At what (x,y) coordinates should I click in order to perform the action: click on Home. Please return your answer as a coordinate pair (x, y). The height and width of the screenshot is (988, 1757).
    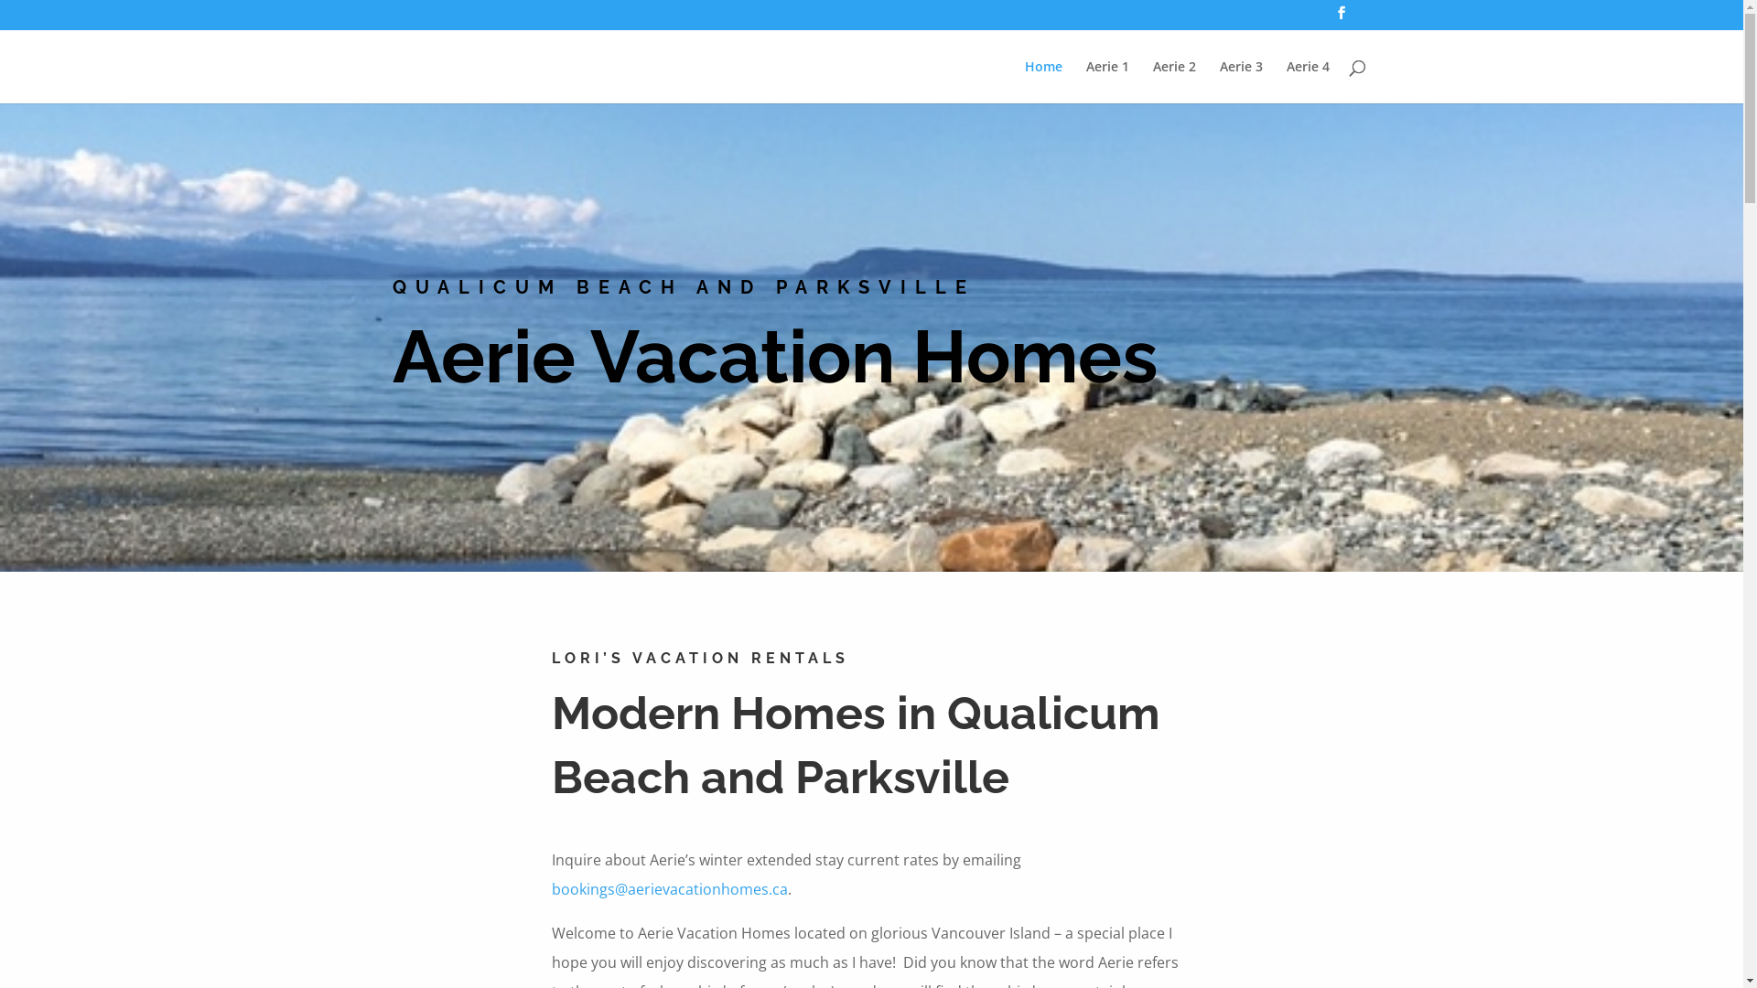
    Looking at the image, I should click on (1043, 82).